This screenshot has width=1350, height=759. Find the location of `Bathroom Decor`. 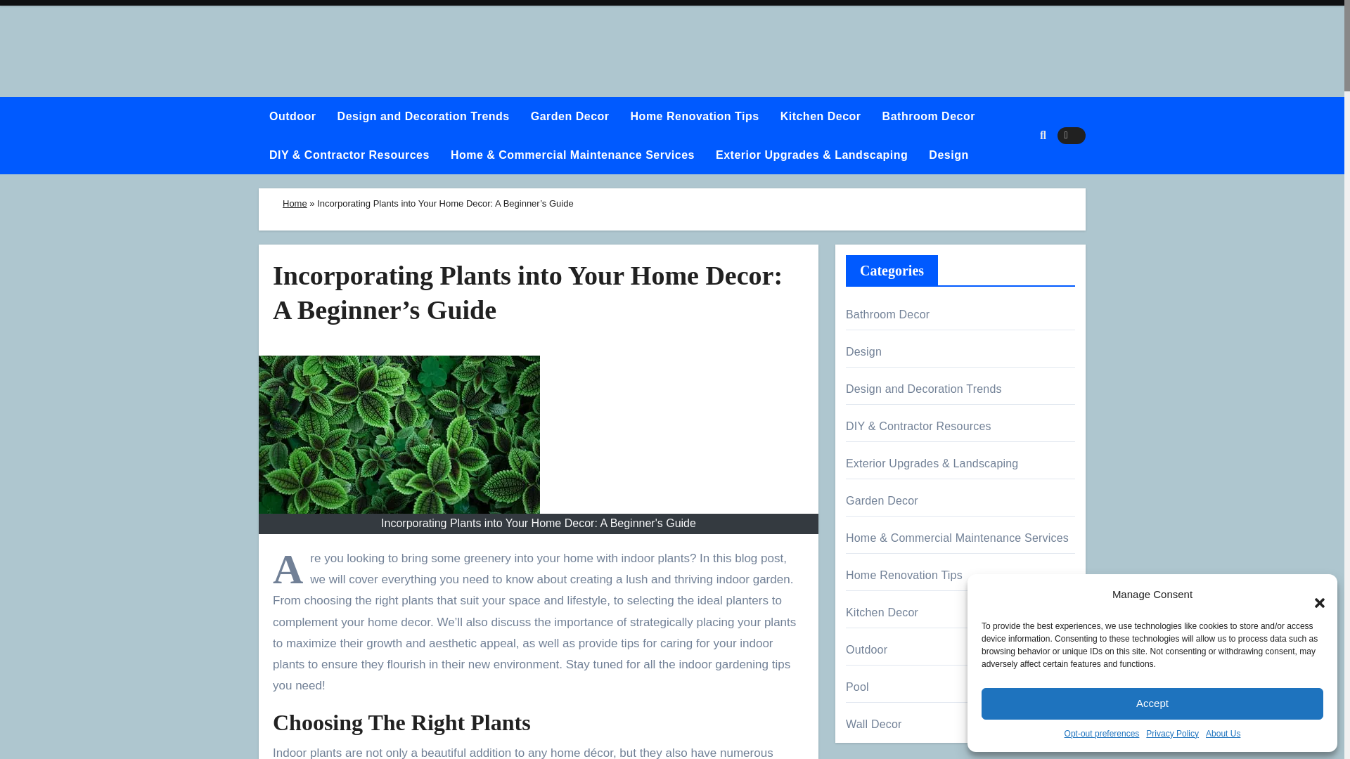

Bathroom Decor is located at coordinates (928, 117).